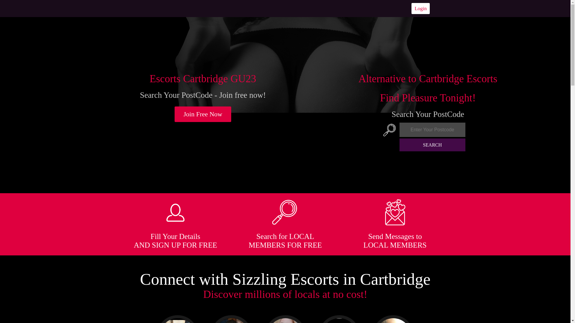  I want to click on Join Free Now, so click(203, 114).